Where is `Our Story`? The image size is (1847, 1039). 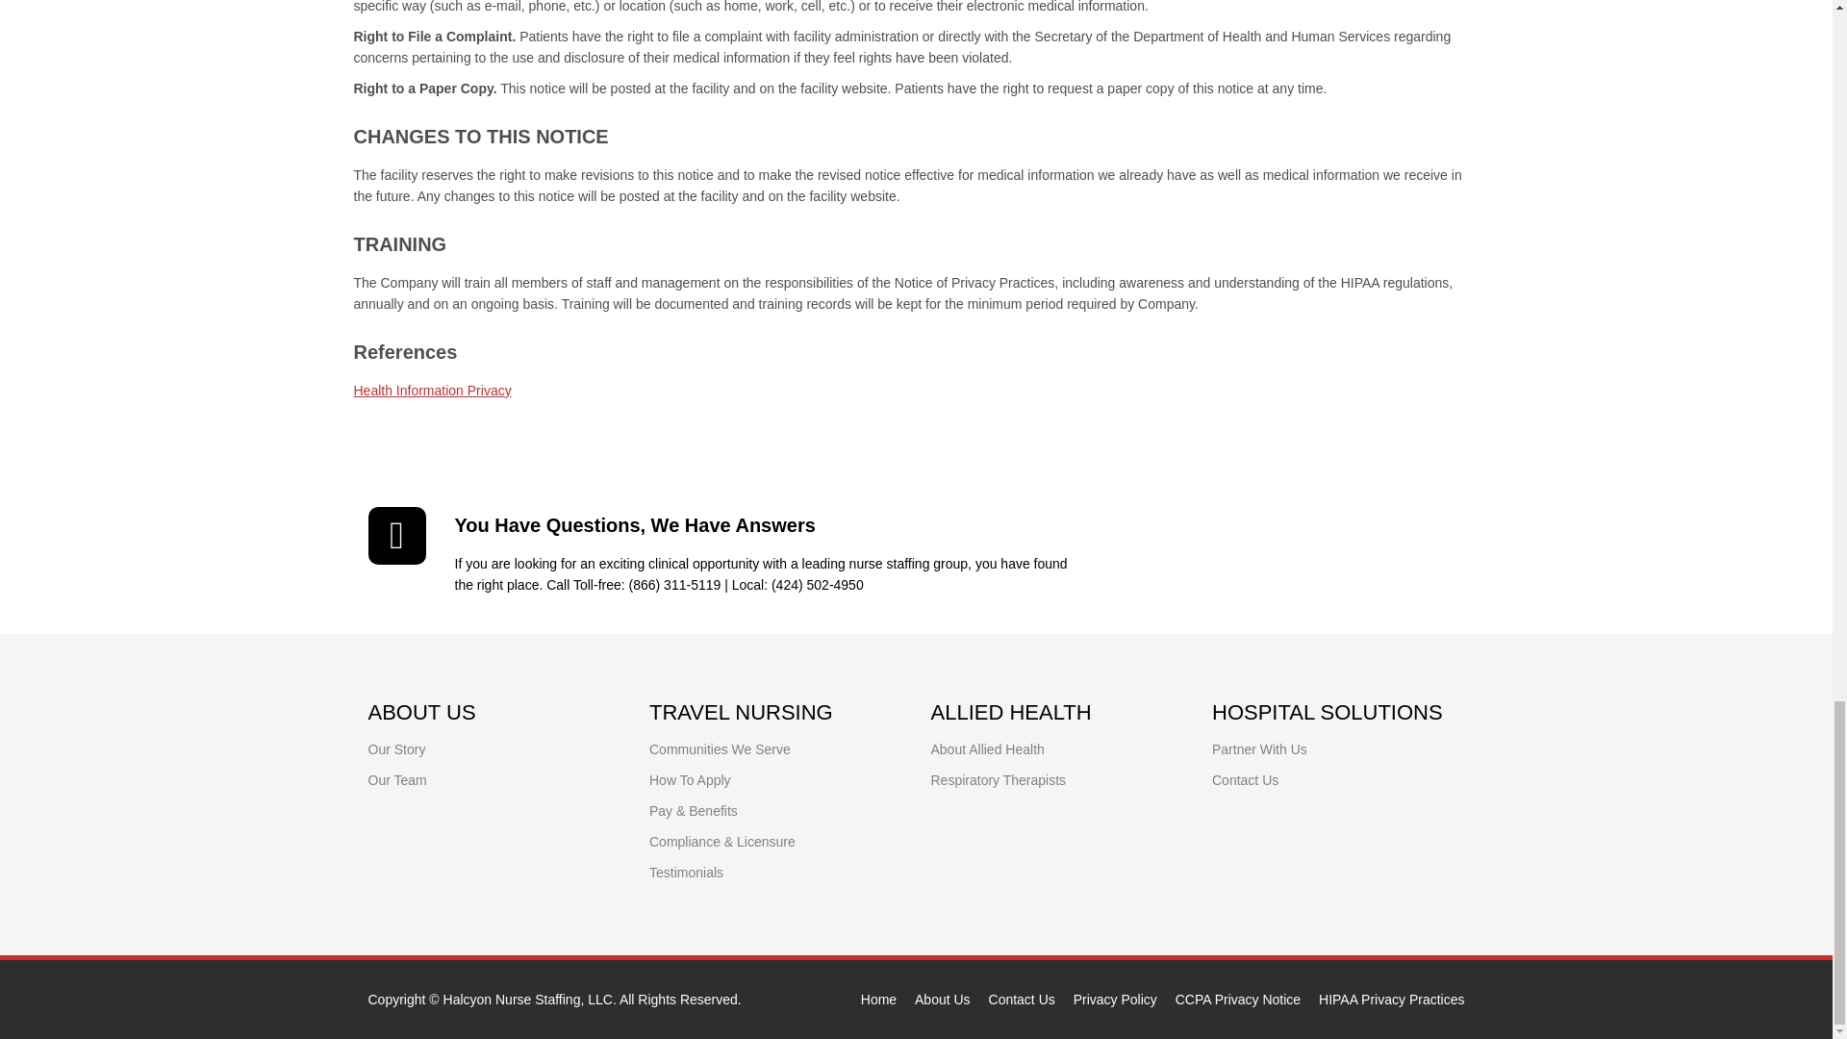
Our Story is located at coordinates (396, 749).